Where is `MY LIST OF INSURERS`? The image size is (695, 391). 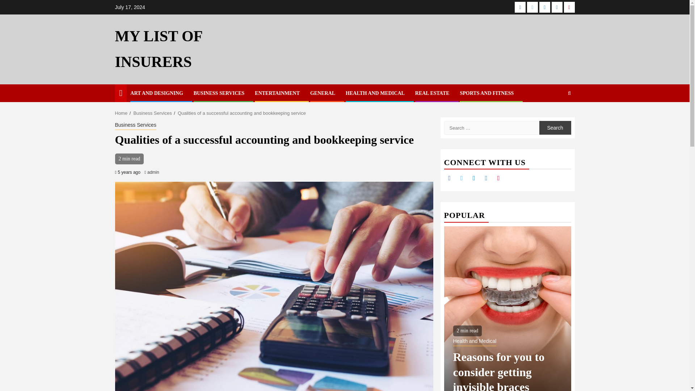 MY LIST OF INSURERS is located at coordinates (159, 49).